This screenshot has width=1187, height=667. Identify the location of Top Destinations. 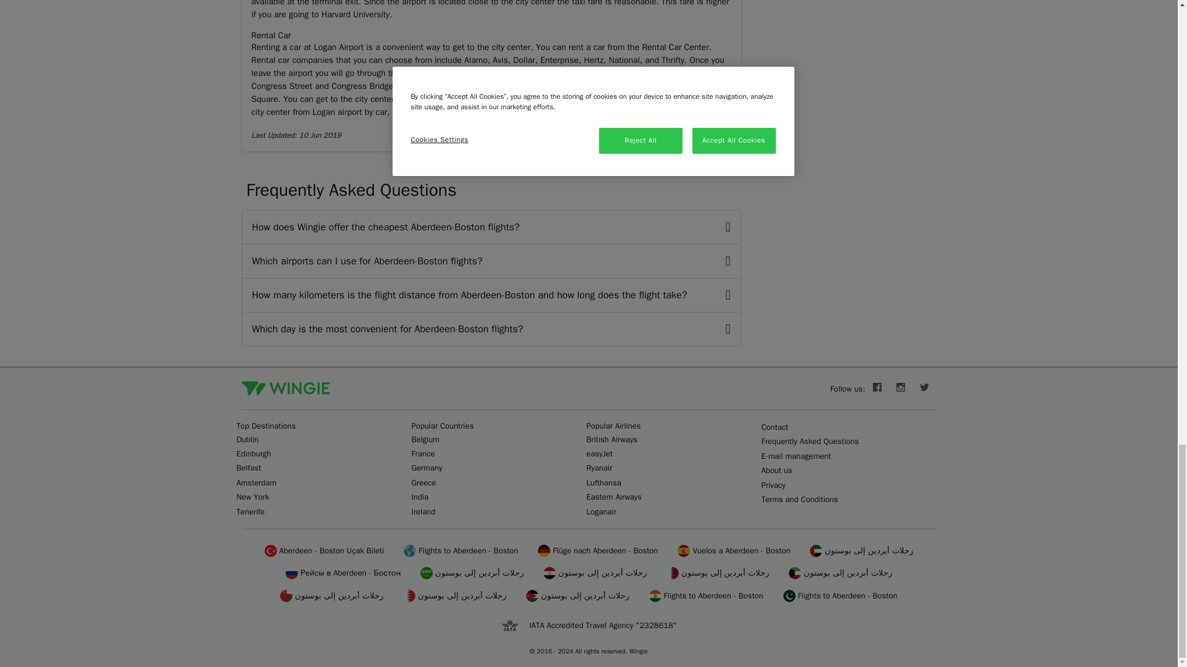
(266, 426).